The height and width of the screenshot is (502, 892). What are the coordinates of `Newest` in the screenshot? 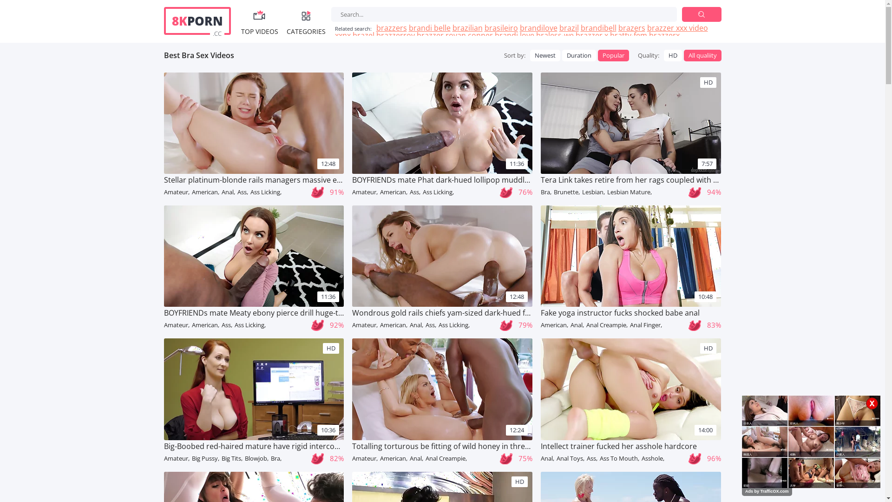 It's located at (544, 56).